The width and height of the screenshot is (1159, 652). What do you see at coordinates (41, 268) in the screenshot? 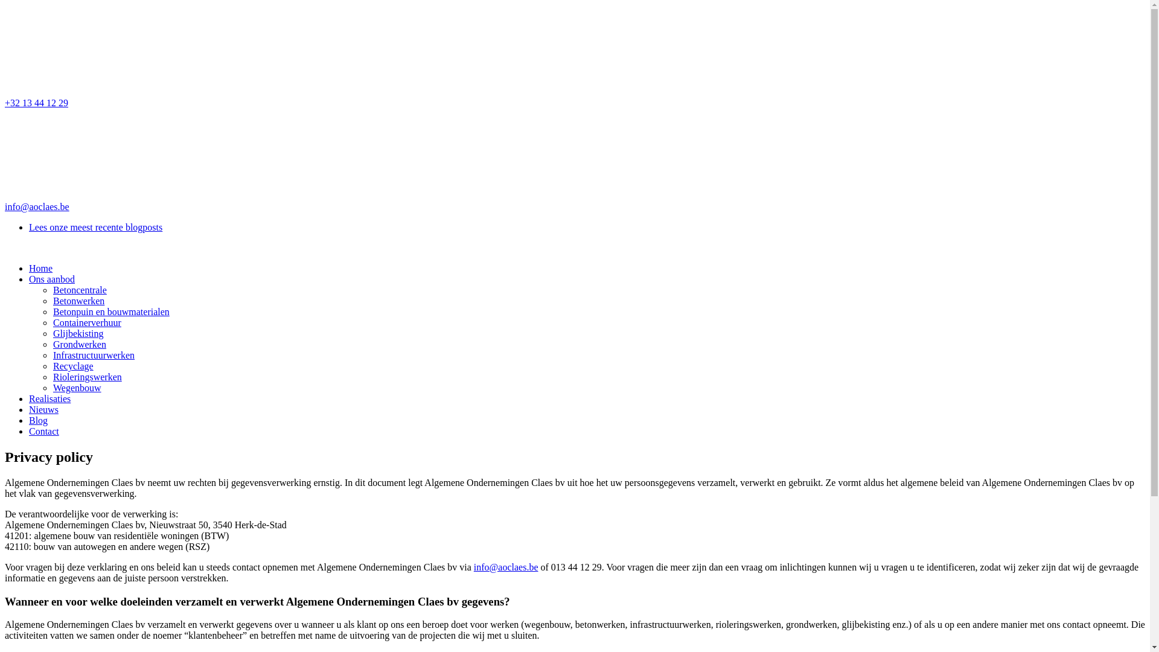
I see `Home` at bounding box center [41, 268].